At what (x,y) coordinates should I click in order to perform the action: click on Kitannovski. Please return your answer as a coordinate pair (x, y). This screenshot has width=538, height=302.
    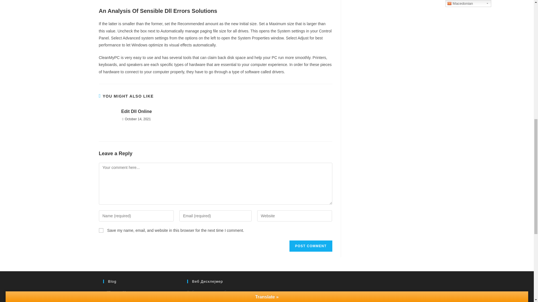
    Looking at the image, I should click on (114, 292).